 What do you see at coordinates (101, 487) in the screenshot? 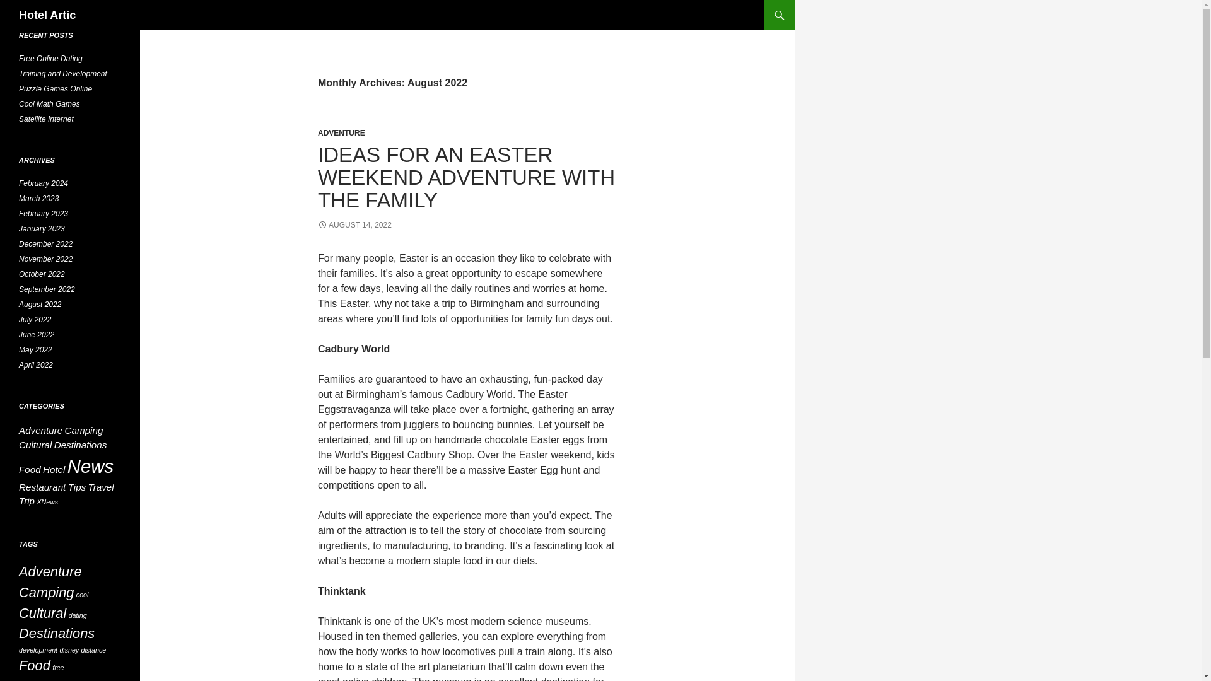
I see `Travel` at bounding box center [101, 487].